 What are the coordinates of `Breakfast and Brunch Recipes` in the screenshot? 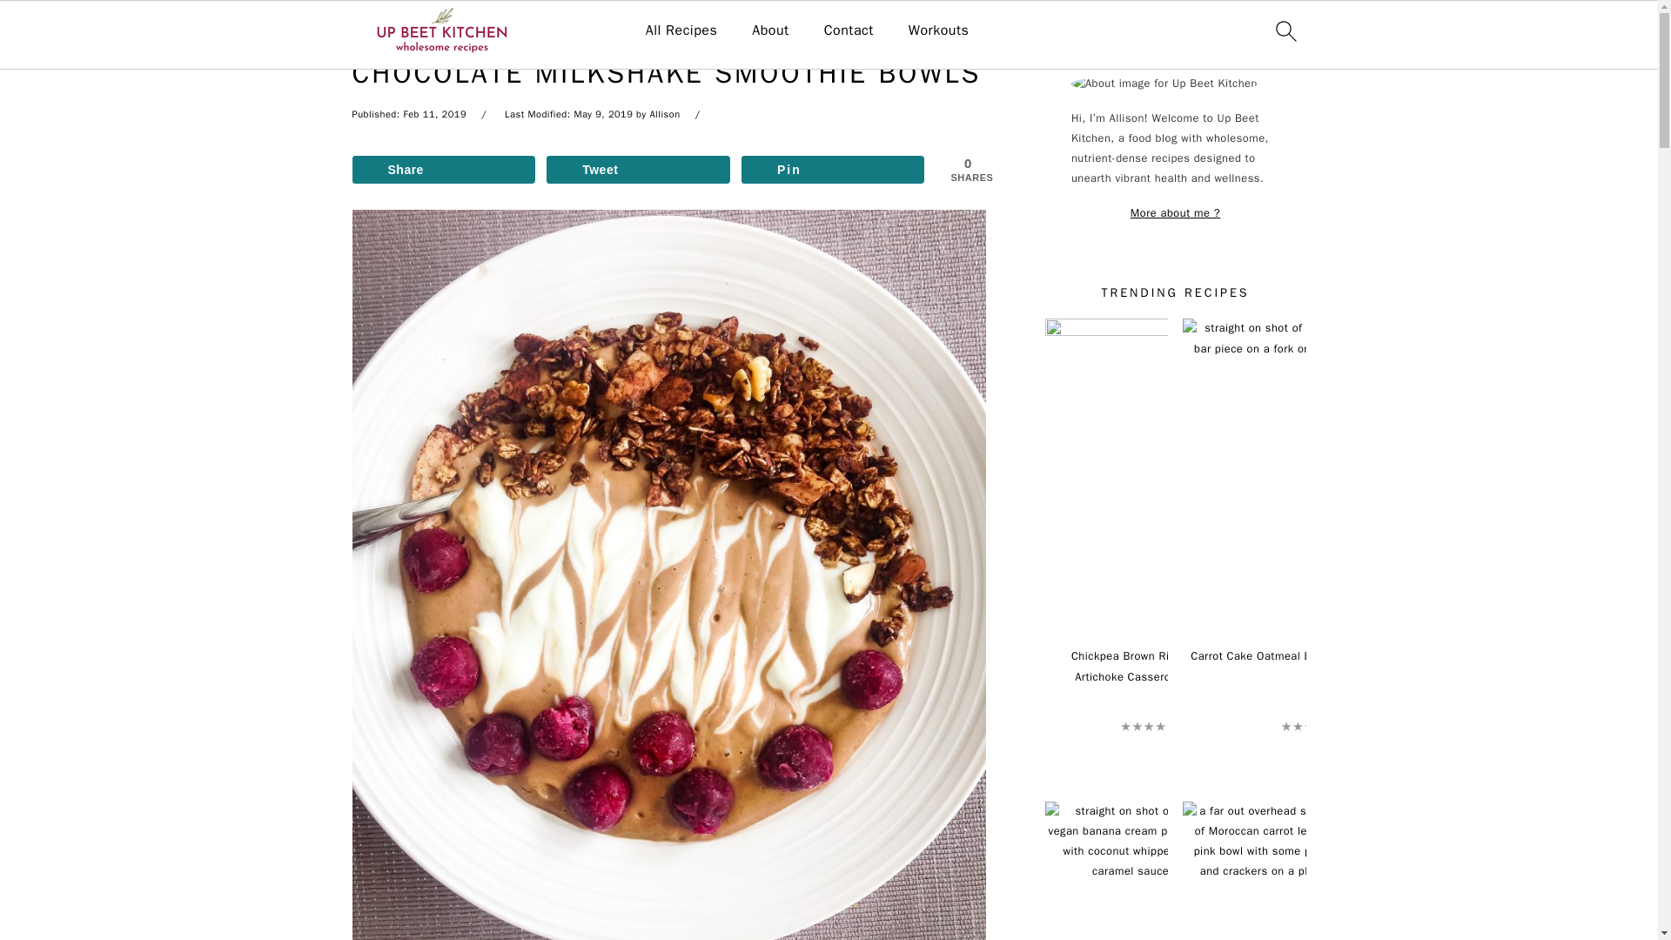 It's located at (569, 30).